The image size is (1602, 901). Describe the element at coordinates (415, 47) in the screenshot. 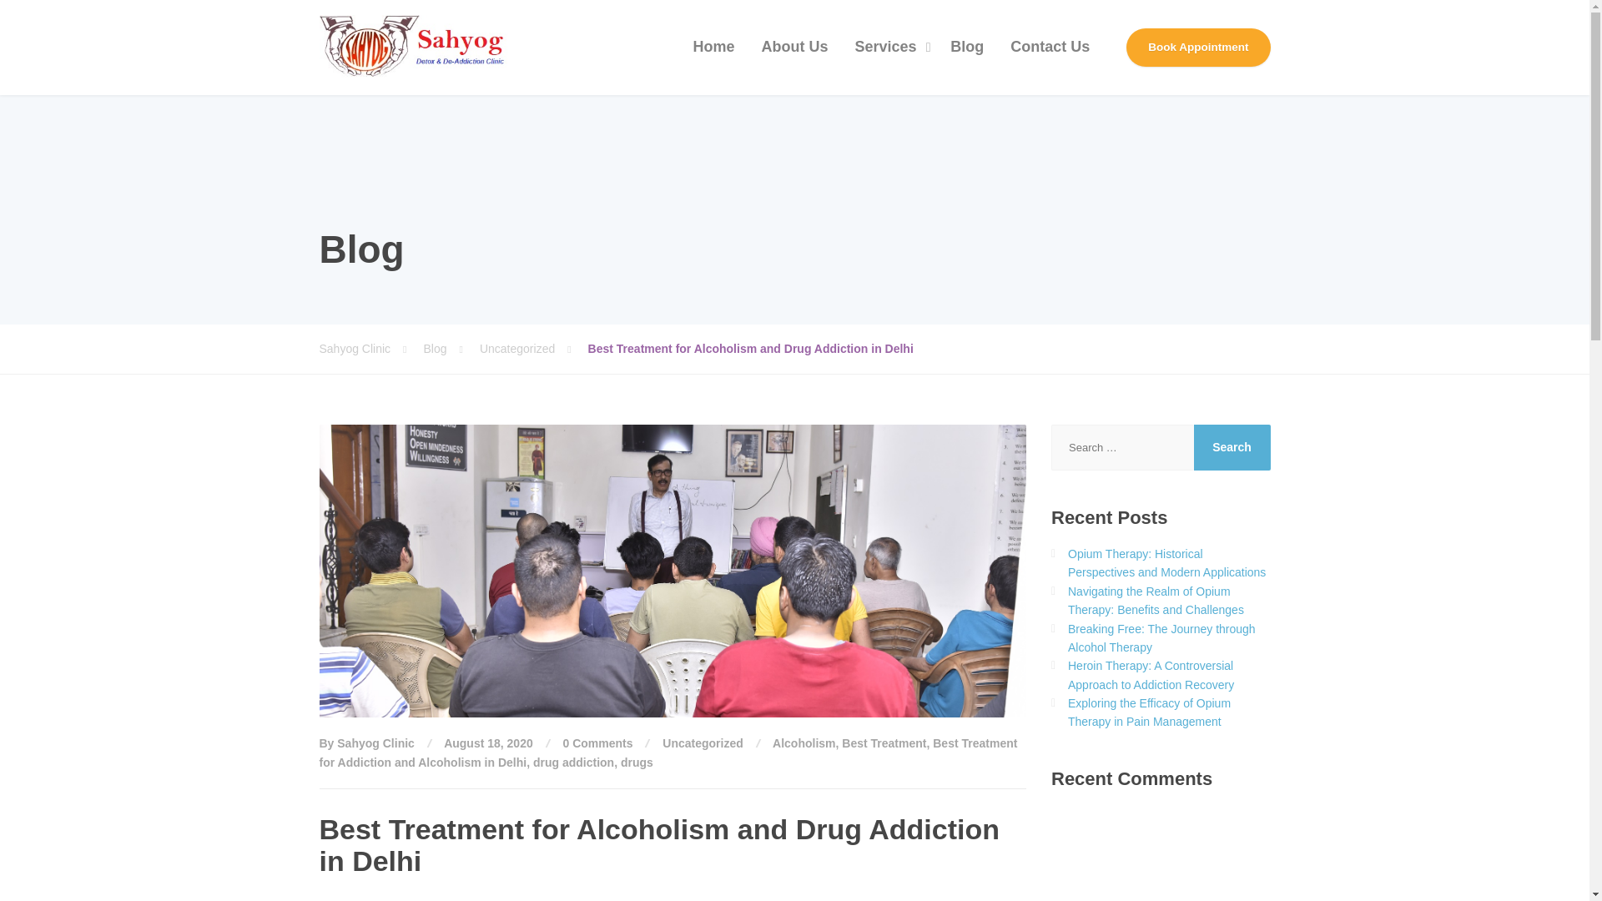

I see `Sahyog Clinic` at that location.